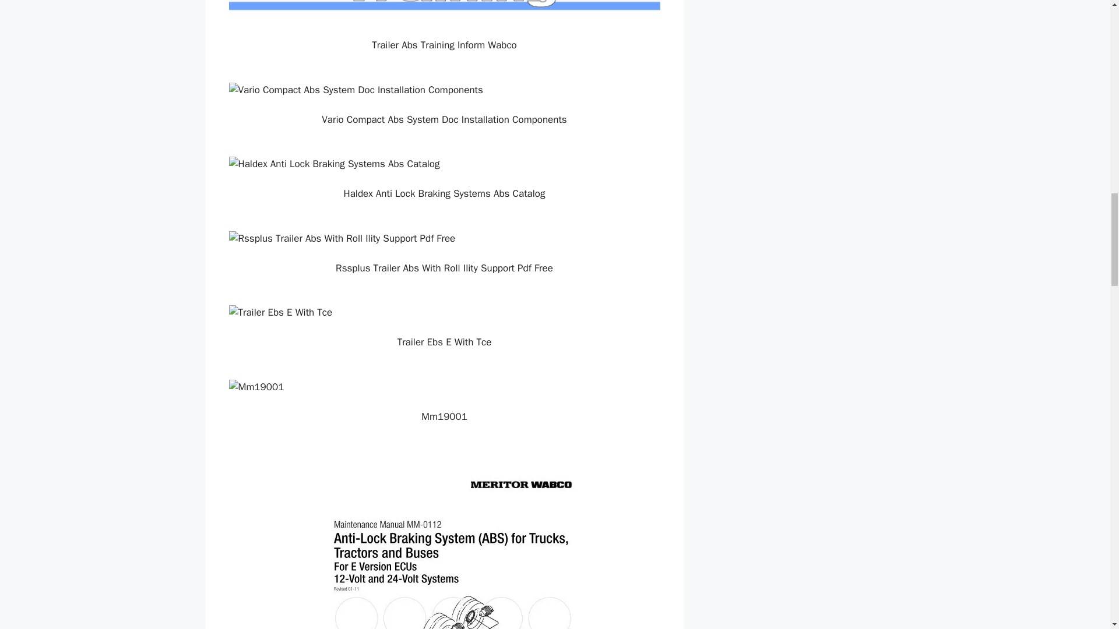  What do you see at coordinates (444, 239) in the screenshot?
I see `Rssplus Trailer Abs With Roll Ility Support Pdf Free` at bounding box center [444, 239].